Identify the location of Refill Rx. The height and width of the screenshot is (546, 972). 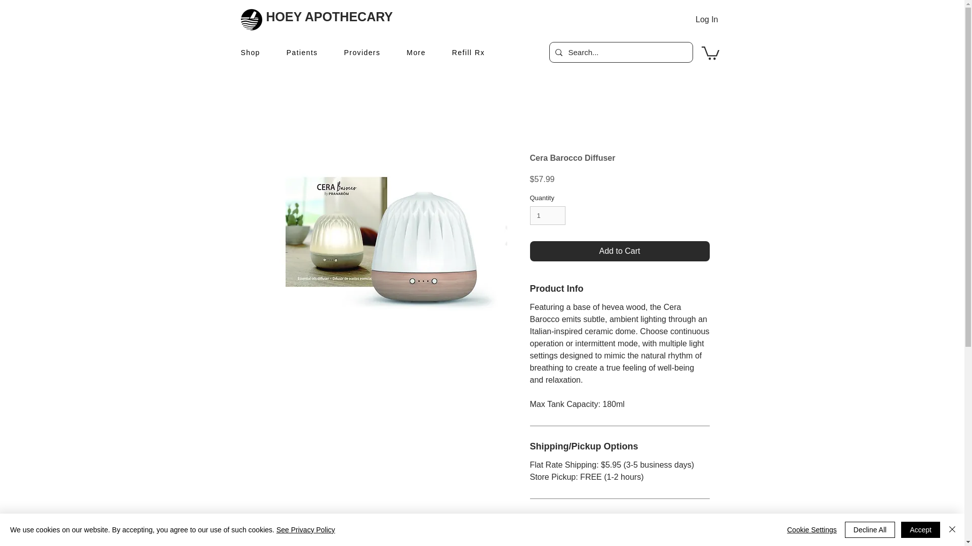
(469, 54).